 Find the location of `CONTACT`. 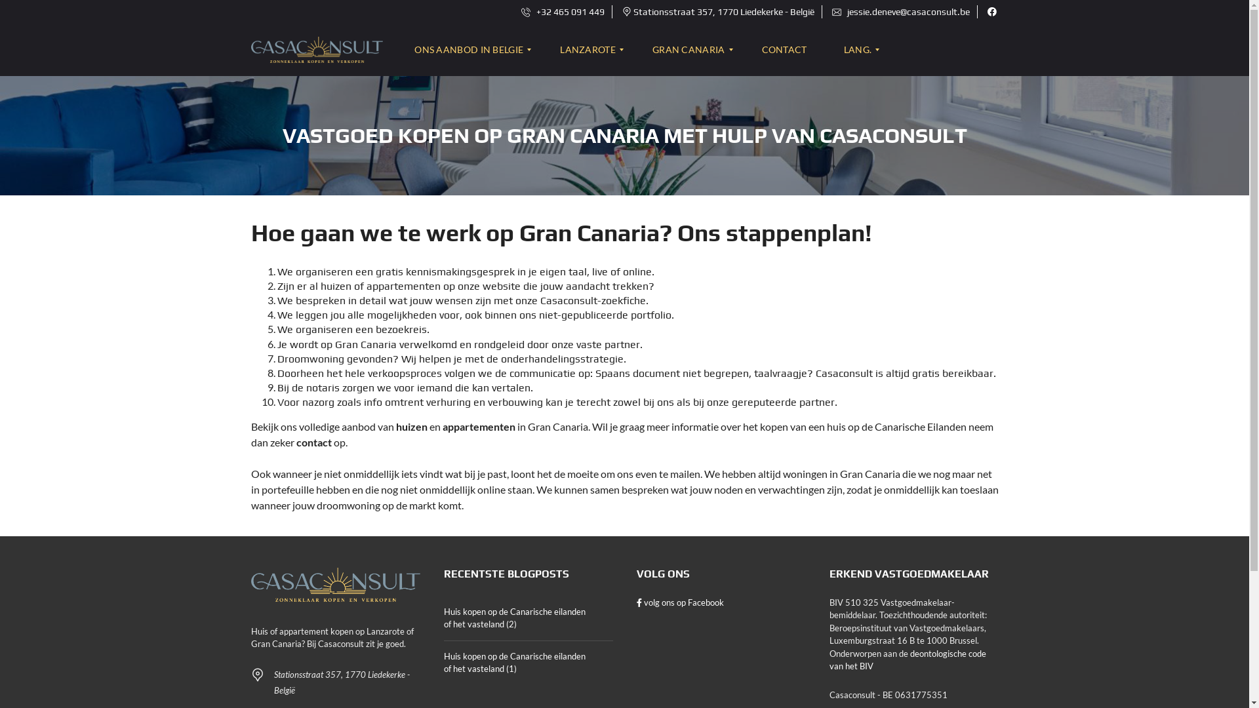

CONTACT is located at coordinates (784, 50).